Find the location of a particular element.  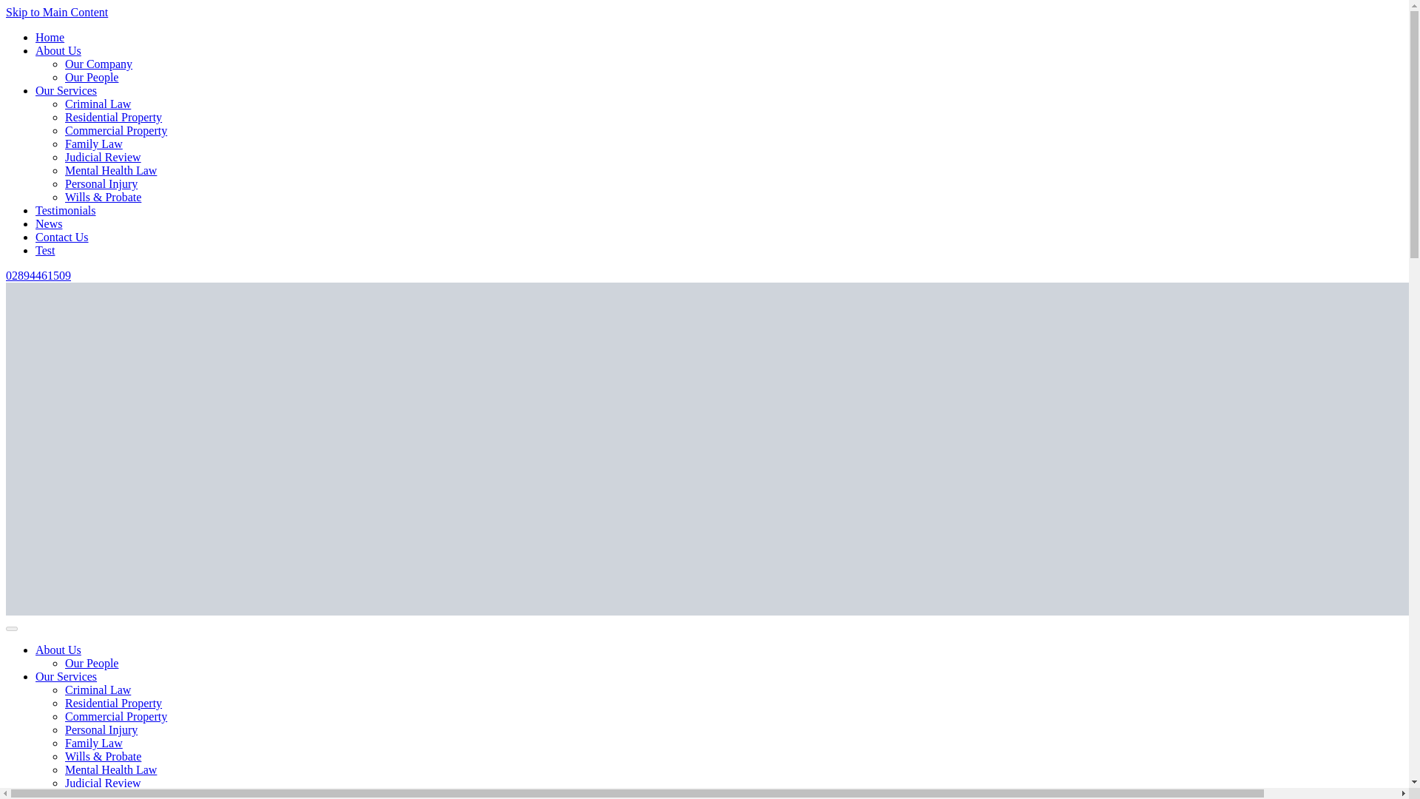

Commercial Property is located at coordinates (116, 130).